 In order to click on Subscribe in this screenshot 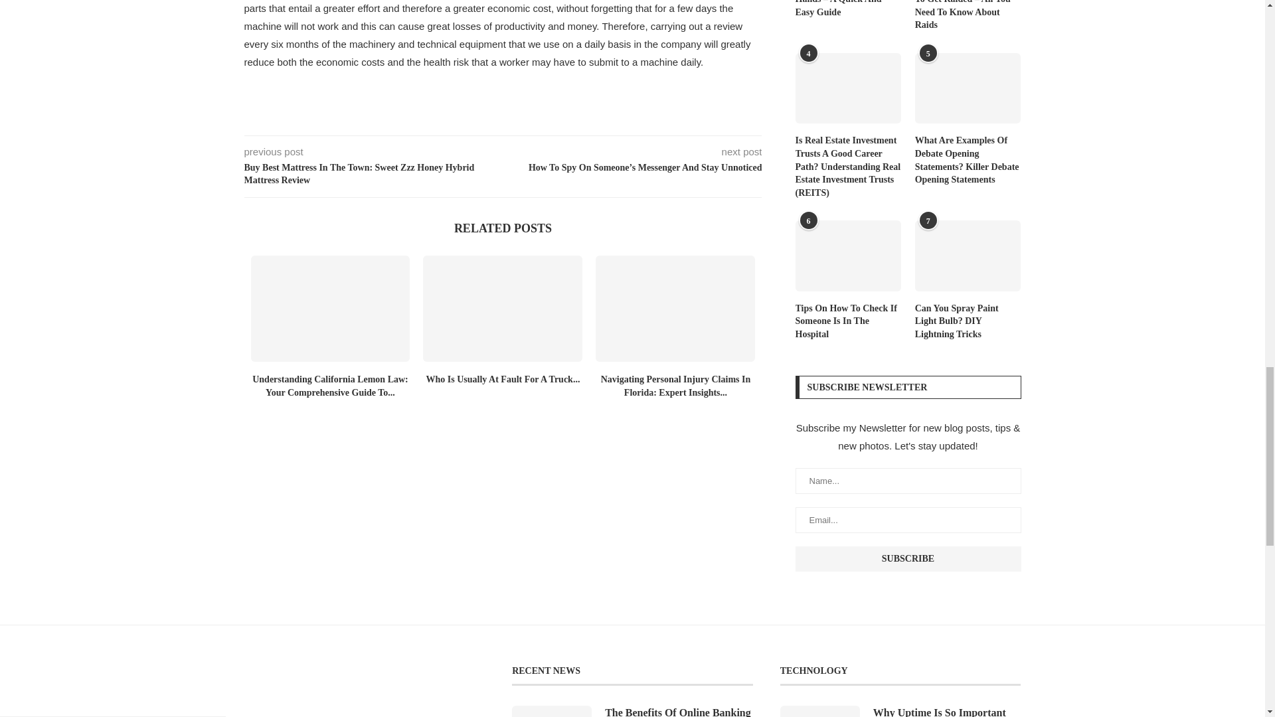, I will do `click(908, 558)`.